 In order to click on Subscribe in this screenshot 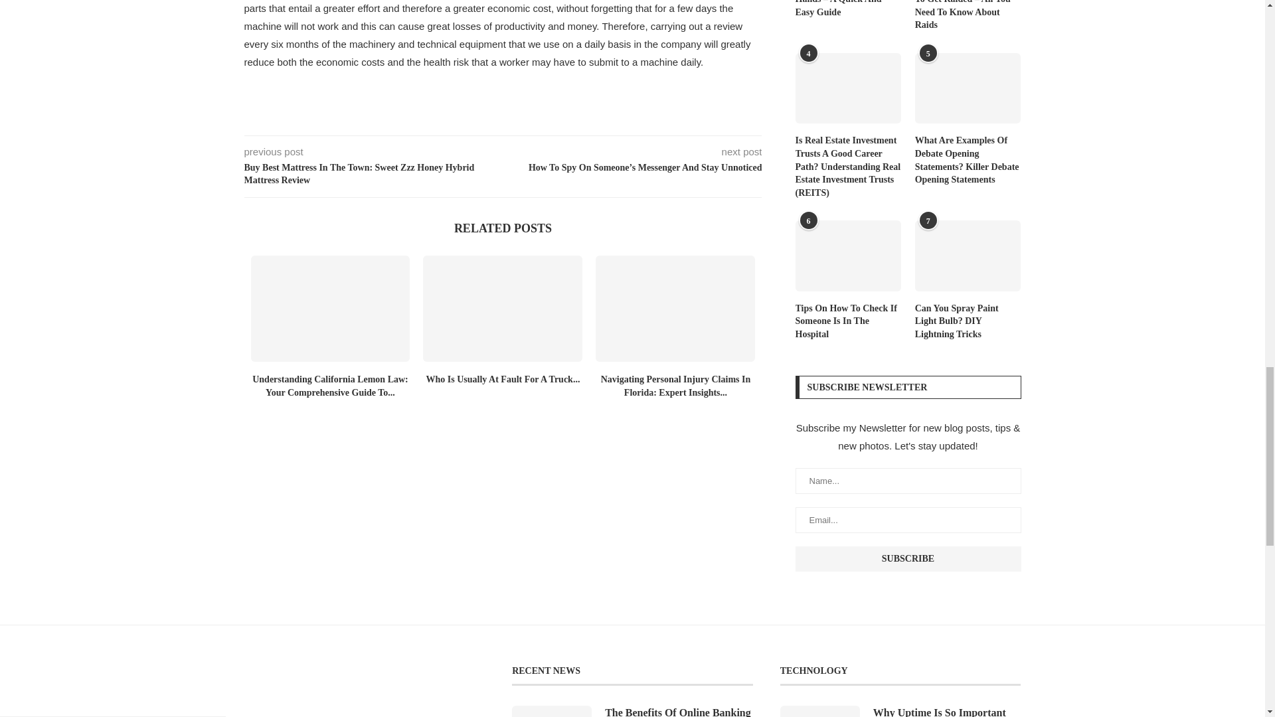, I will do `click(908, 558)`.